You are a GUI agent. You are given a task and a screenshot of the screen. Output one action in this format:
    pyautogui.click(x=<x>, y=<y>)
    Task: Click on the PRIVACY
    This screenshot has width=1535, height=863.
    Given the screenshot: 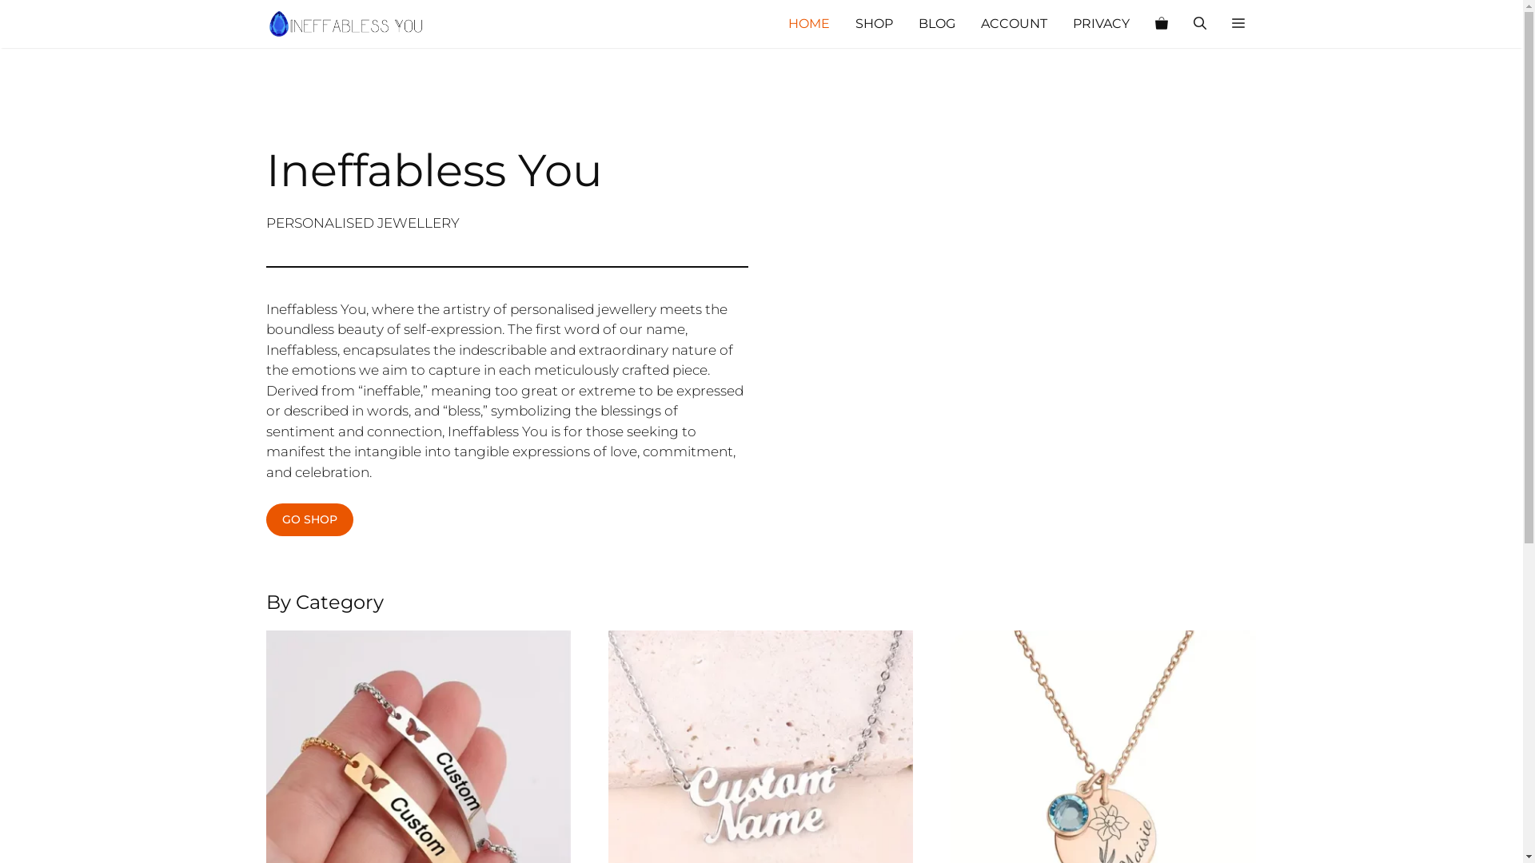 What is the action you would take?
    pyautogui.click(x=1102, y=24)
    